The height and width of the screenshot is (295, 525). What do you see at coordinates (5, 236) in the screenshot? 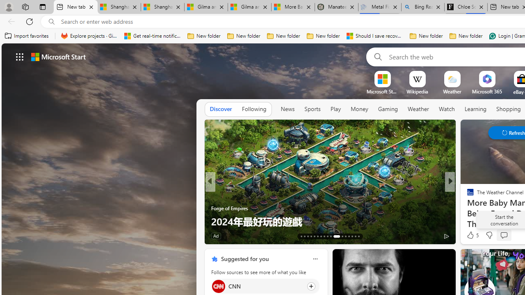
I see `View comments 58 Comment` at bounding box center [5, 236].